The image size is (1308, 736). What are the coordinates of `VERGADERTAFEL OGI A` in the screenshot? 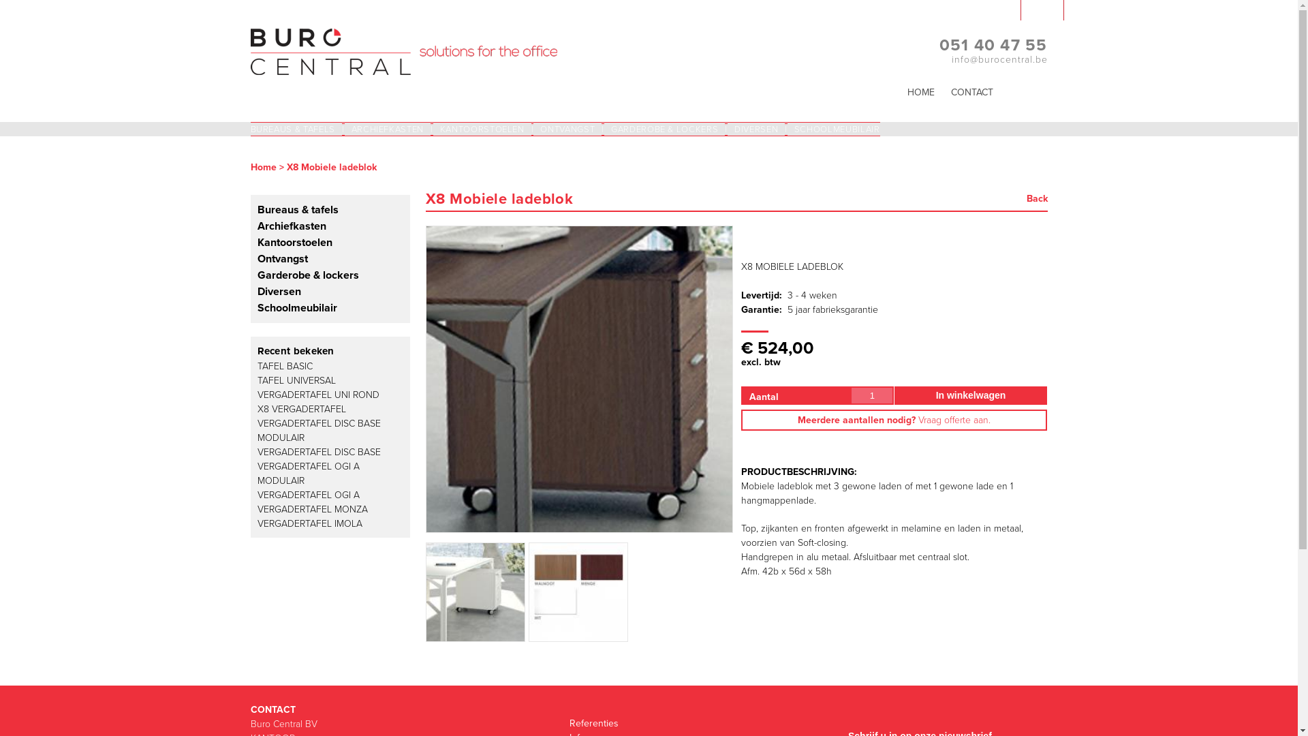 It's located at (309, 495).